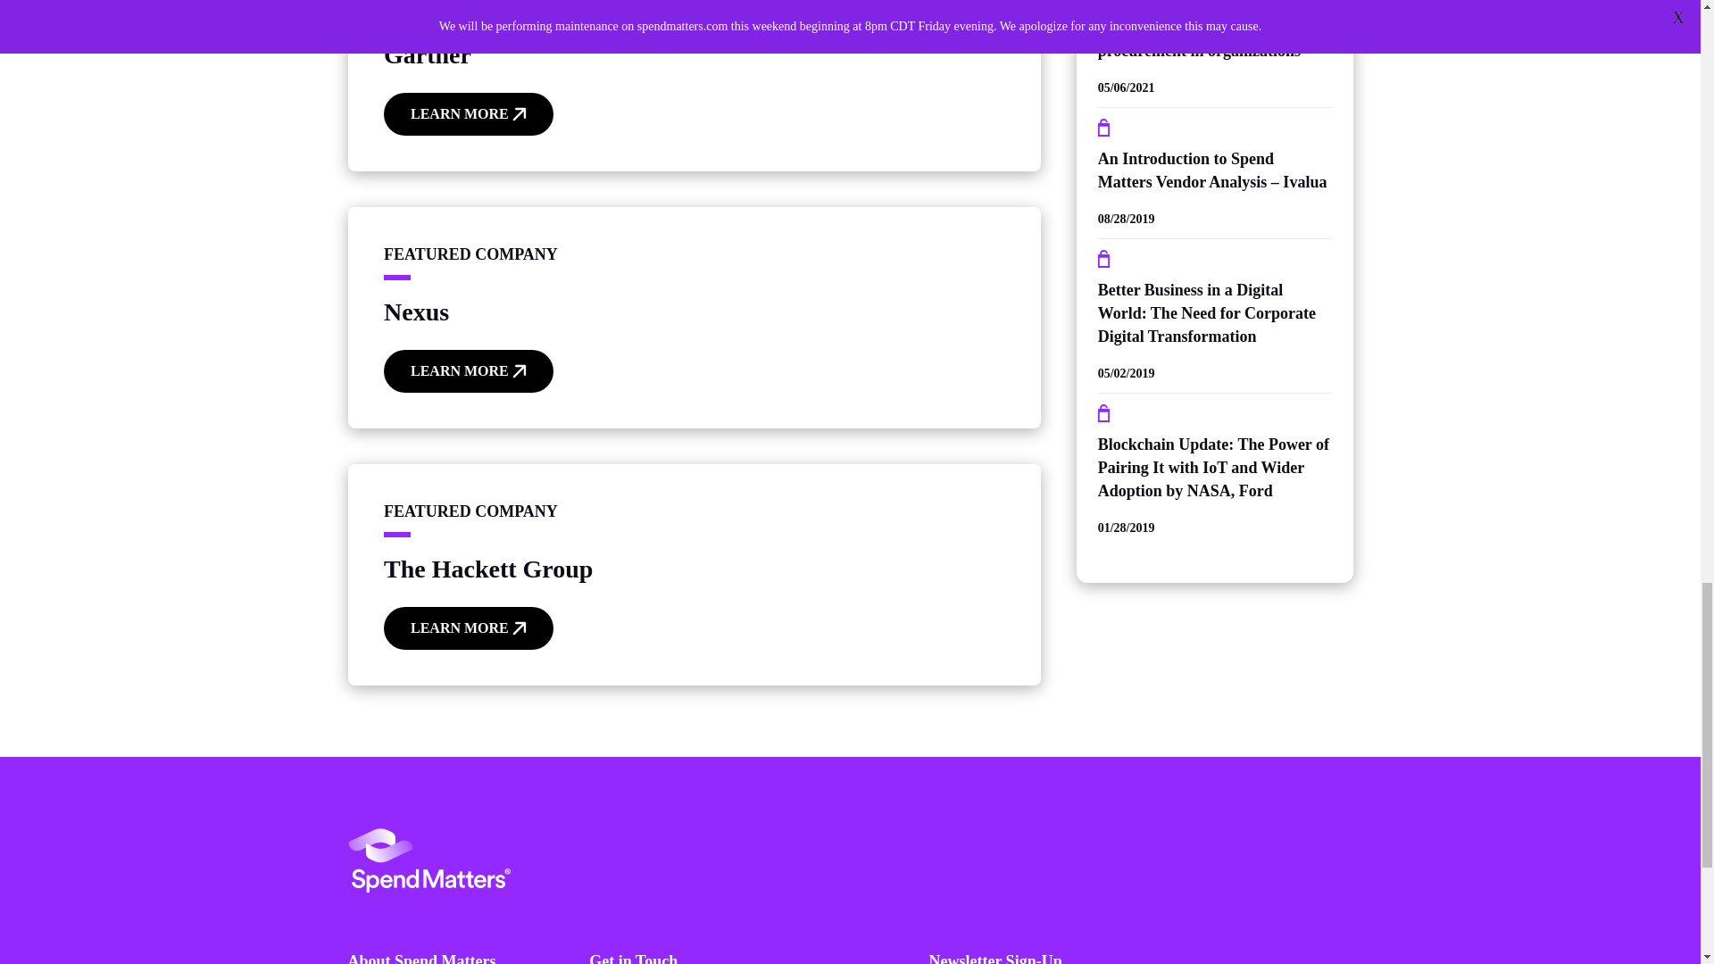 This screenshot has width=1714, height=964. I want to click on Spend Matters, so click(428, 860).